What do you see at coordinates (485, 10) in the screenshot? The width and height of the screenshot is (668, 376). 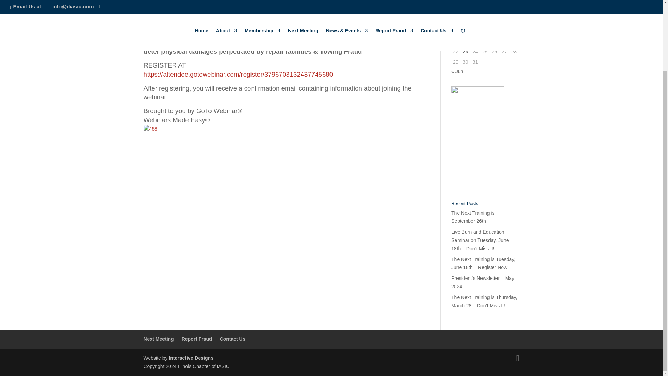 I see `Thursday` at bounding box center [485, 10].